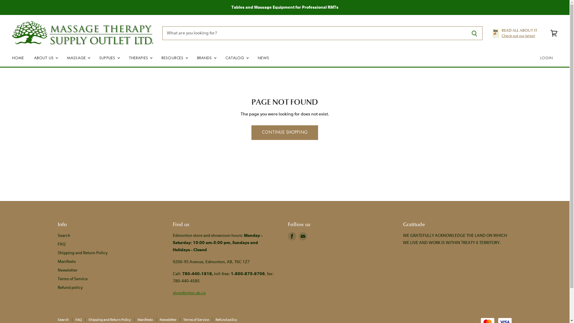 The height and width of the screenshot is (323, 574). I want to click on Newsletter, so click(67, 270).